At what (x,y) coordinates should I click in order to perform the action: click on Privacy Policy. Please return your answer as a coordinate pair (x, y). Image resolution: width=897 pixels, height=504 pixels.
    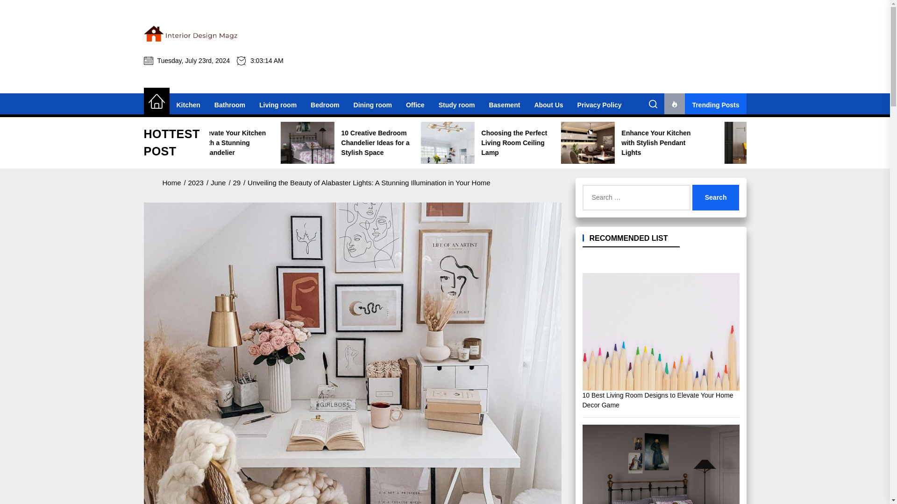
    Looking at the image, I should click on (599, 105).